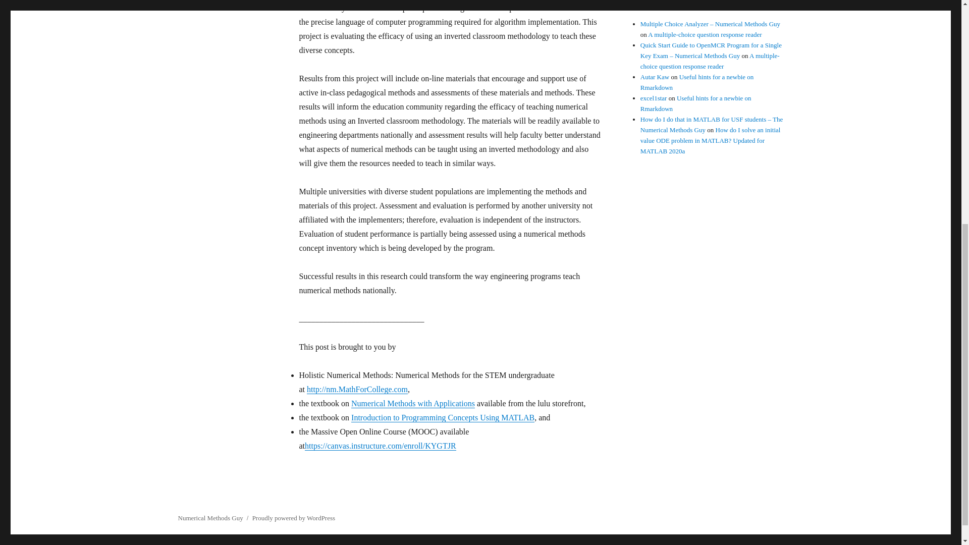 The image size is (969, 545). I want to click on Proudly powered by WordPress, so click(294, 518).